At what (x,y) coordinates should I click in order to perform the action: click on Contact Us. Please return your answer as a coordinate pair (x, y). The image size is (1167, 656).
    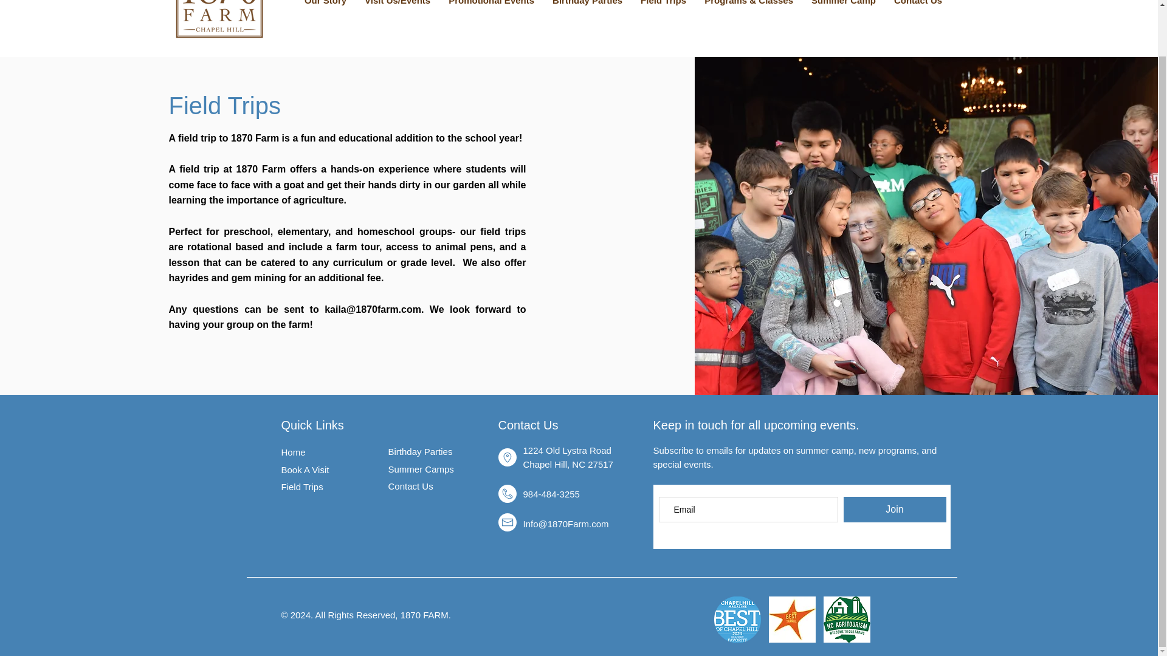
    Looking at the image, I should click on (918, 6).